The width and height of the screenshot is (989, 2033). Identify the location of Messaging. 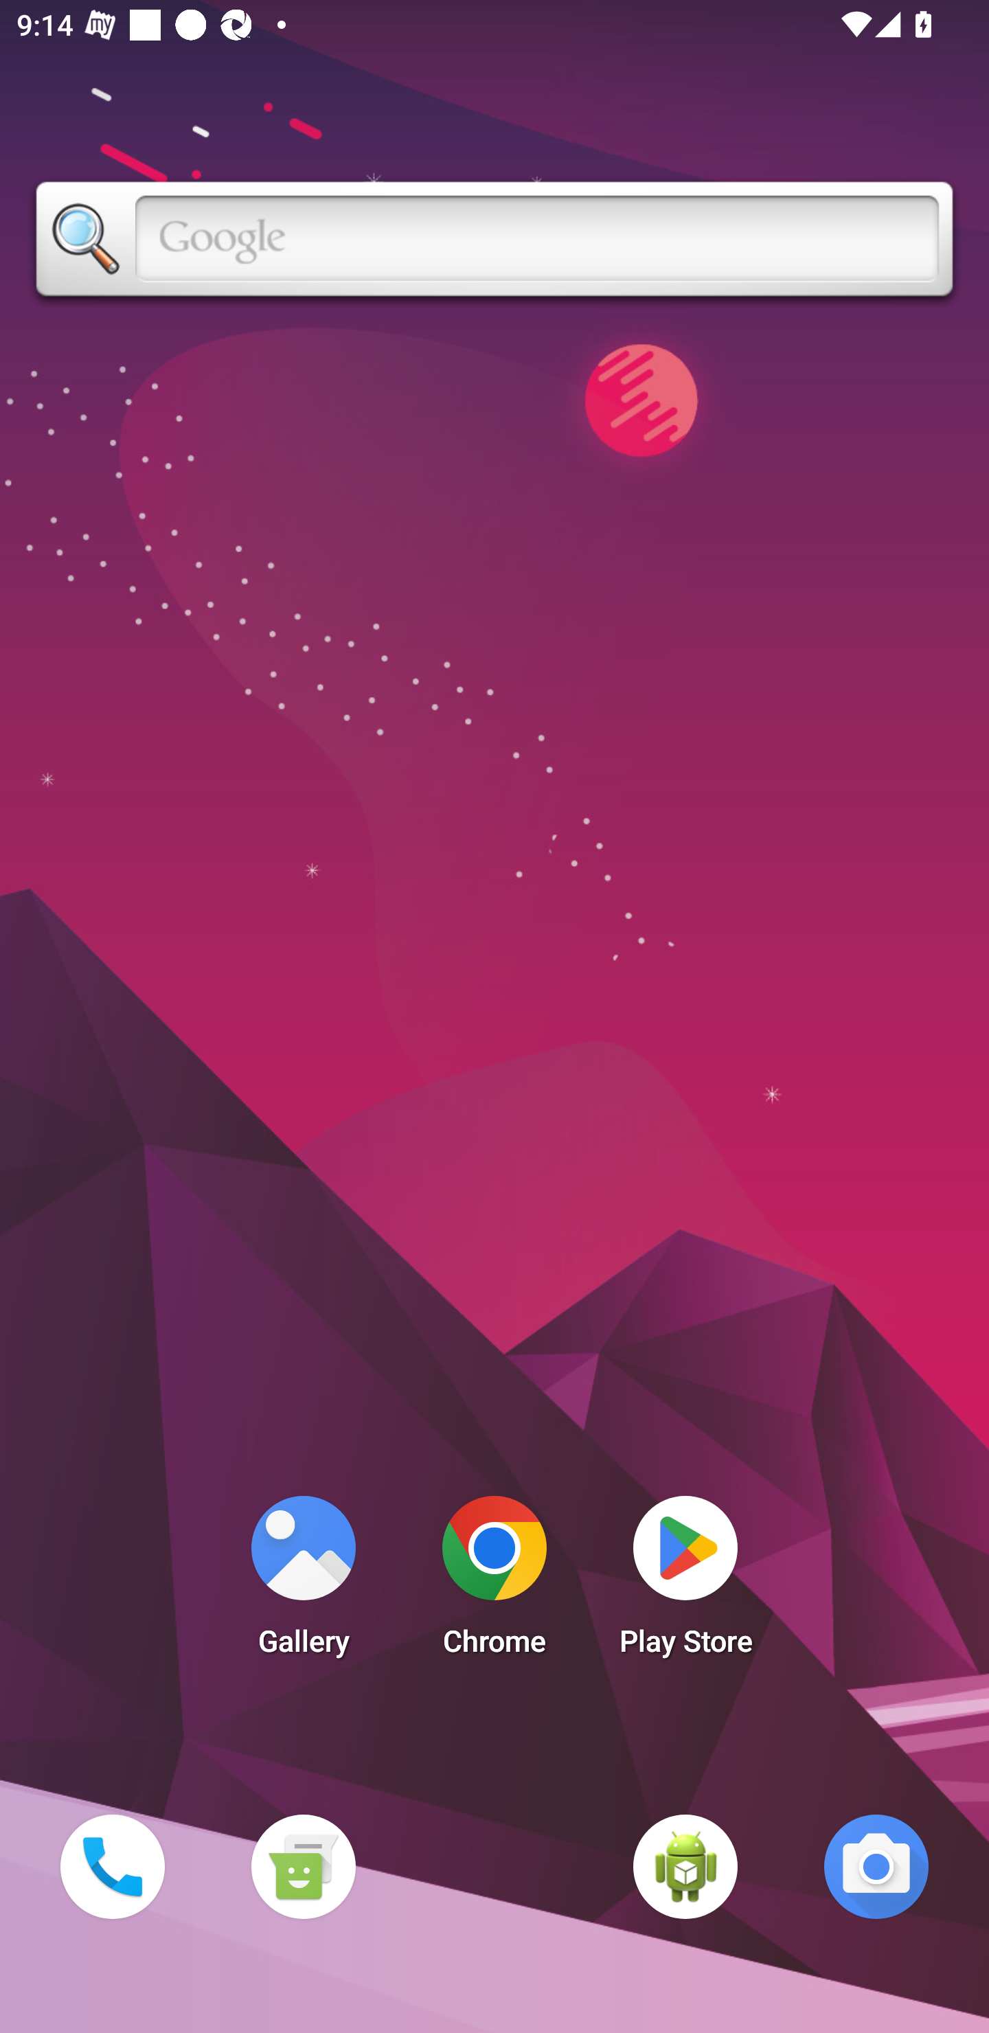
(303, 1866).